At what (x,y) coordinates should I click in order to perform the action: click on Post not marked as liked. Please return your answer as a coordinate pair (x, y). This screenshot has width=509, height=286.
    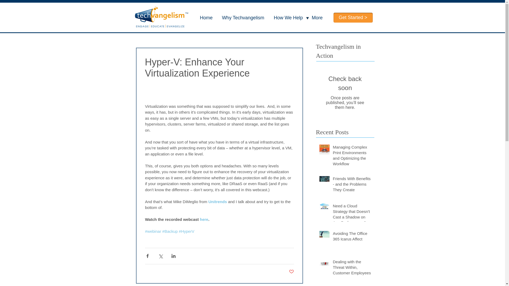
    Looking at the image, I should click on (292, 272).